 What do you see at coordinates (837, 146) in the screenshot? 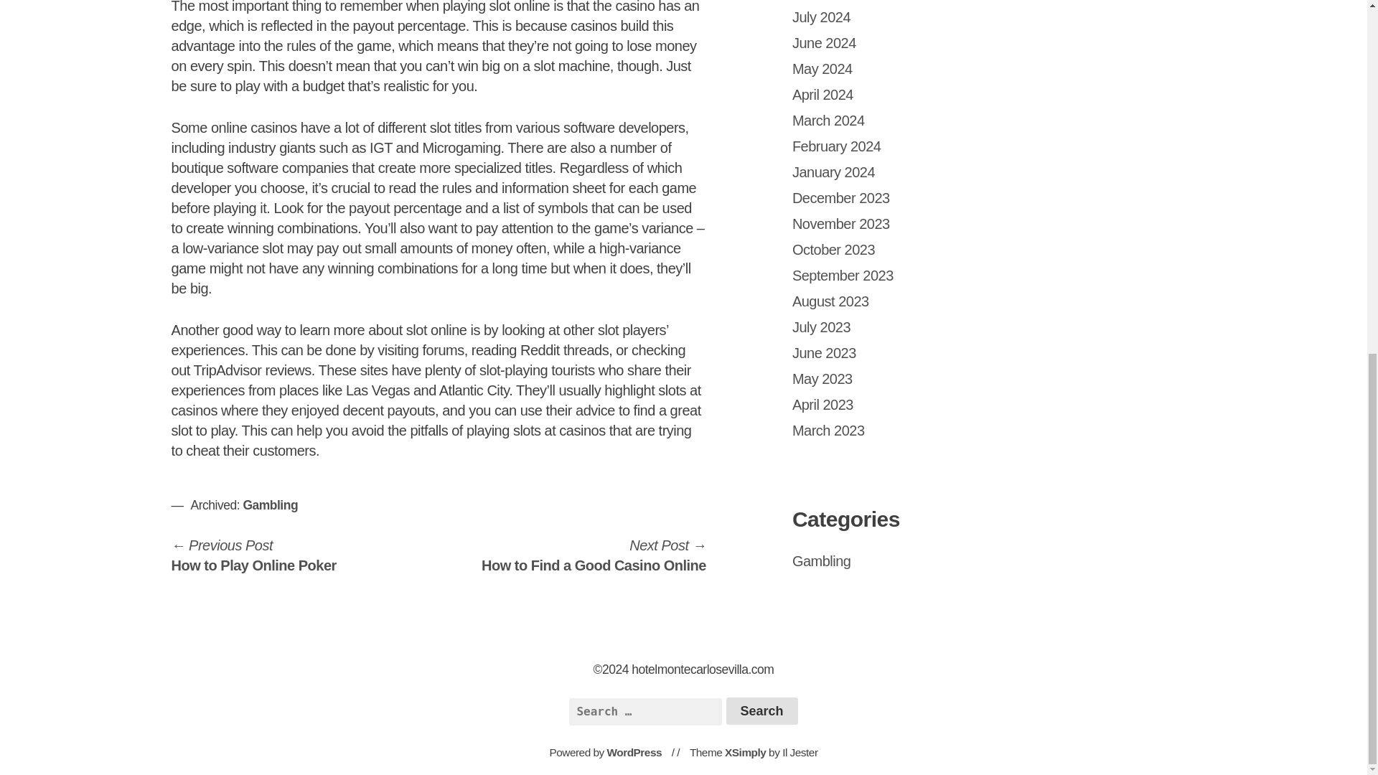
I see `Search` at bounding box center [837, 146].